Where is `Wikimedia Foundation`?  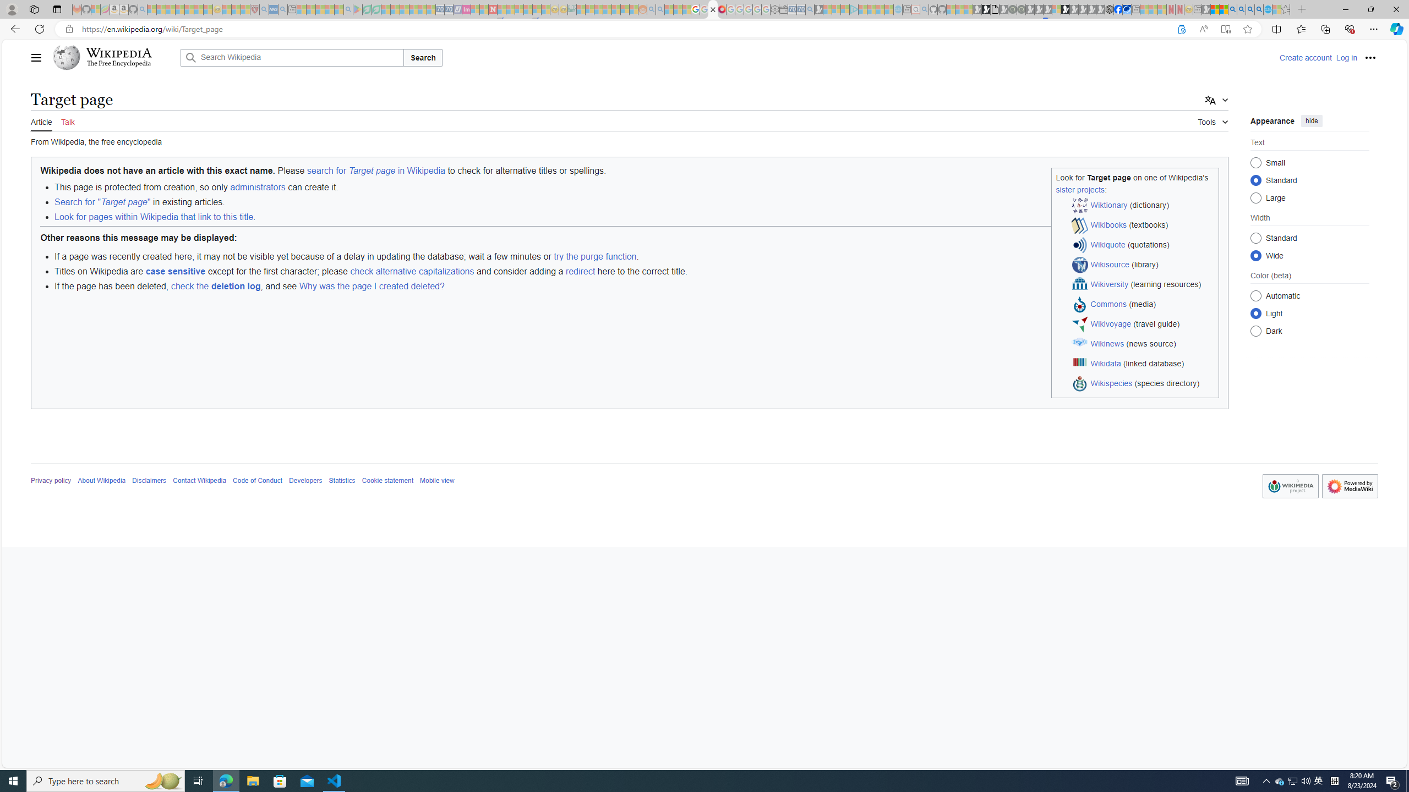 Wikimedia Foundation is located at coordinates (1290, 486).